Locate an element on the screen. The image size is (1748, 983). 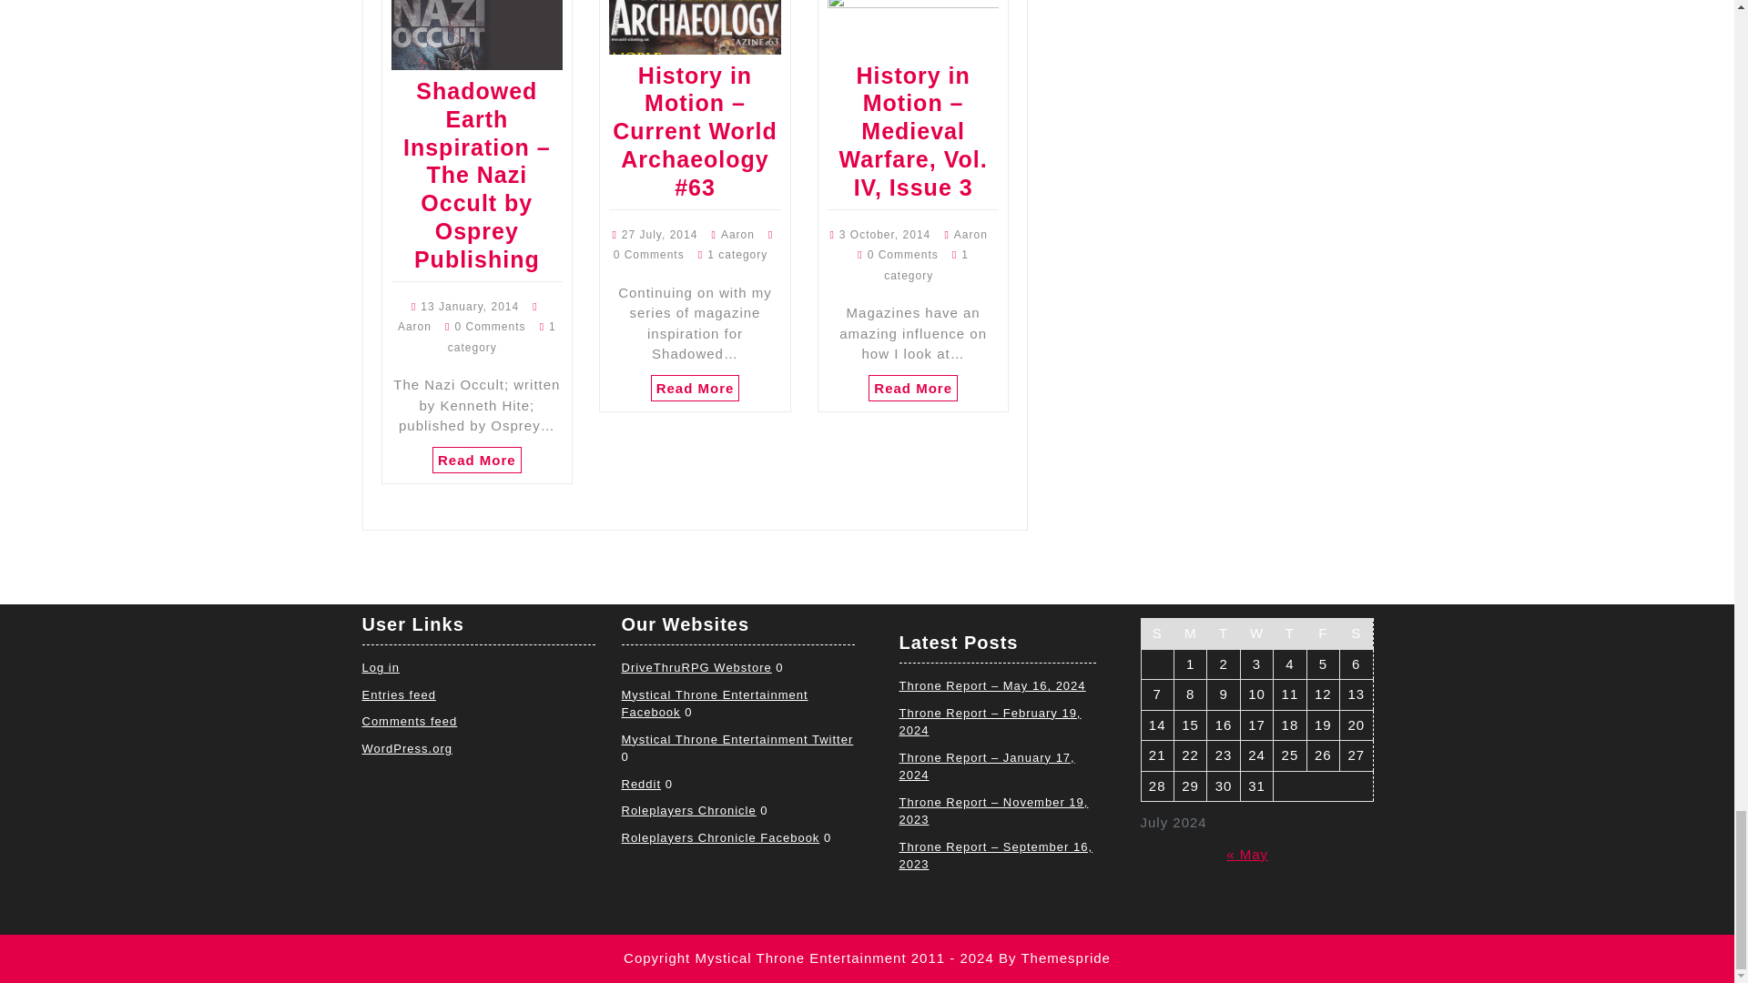
Read More is located at coordinates (913, 388).